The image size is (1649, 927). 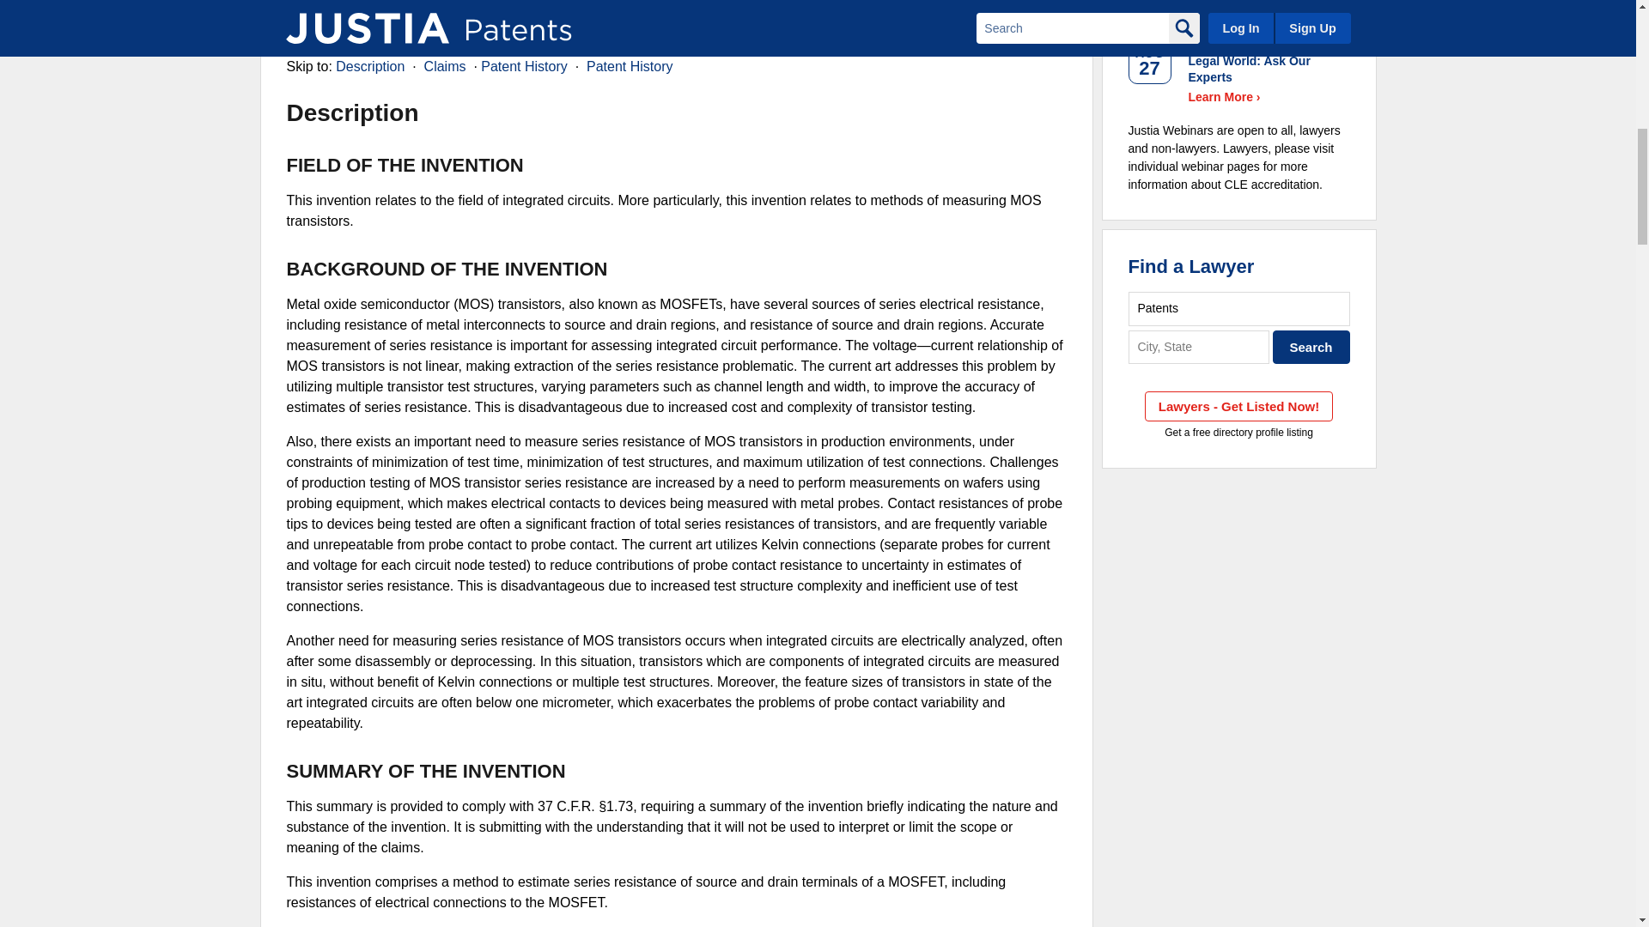 What do you see at coordinates (1199, 347) in the screenshot?
I see `City, State` at bounding box center [1199, 347].